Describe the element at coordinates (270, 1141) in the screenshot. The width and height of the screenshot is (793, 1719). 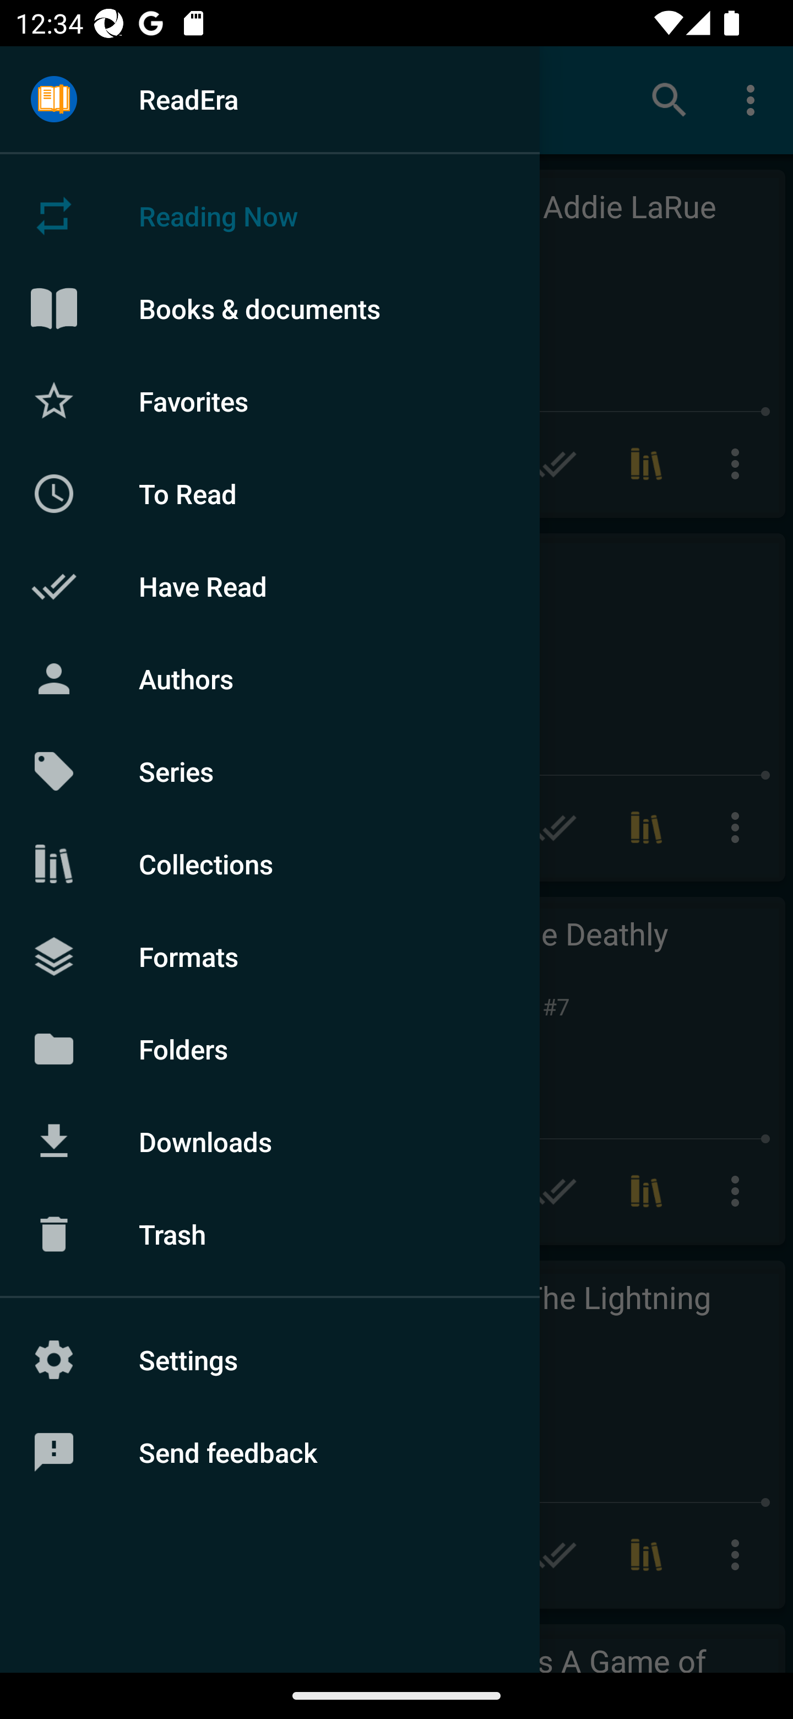
I see `Downloads` at that location.